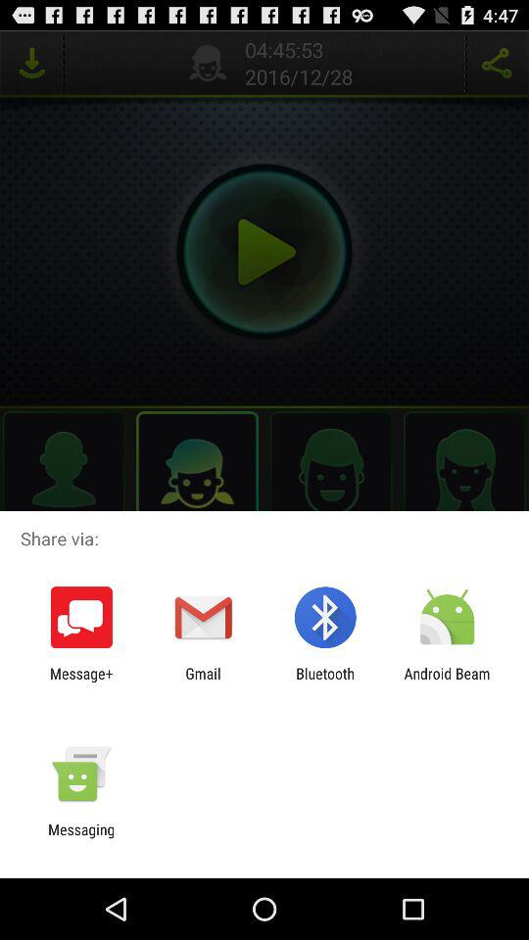 This screenshot has height=940, width=529. Describe the element at coordinates (203, 681) in the screenshot. I see `launch app to the right of message+ icon` at that location.